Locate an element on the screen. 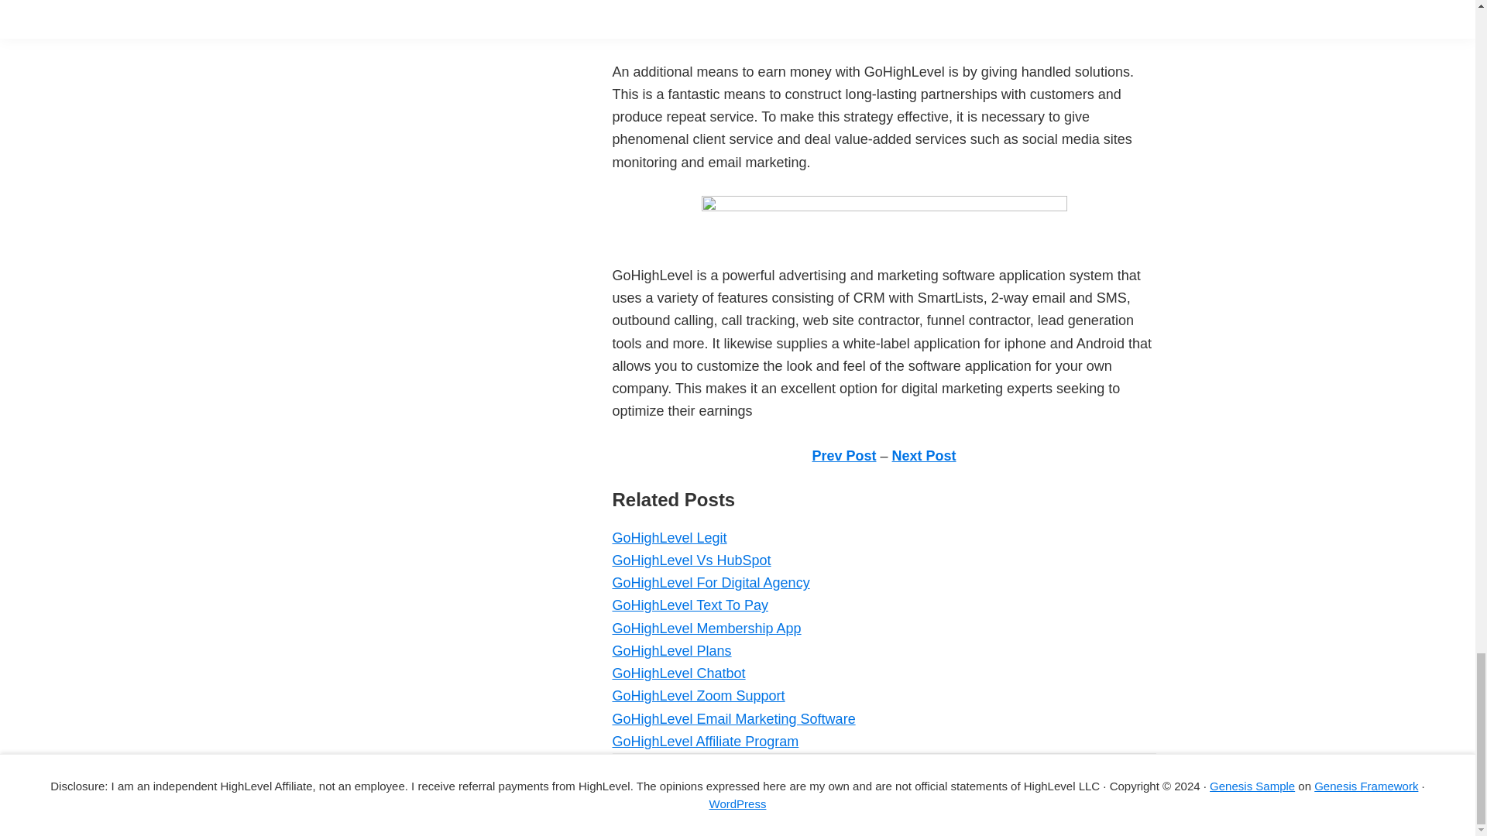  GoHighLevel Zoom Support is located at coordinates (698, 695).